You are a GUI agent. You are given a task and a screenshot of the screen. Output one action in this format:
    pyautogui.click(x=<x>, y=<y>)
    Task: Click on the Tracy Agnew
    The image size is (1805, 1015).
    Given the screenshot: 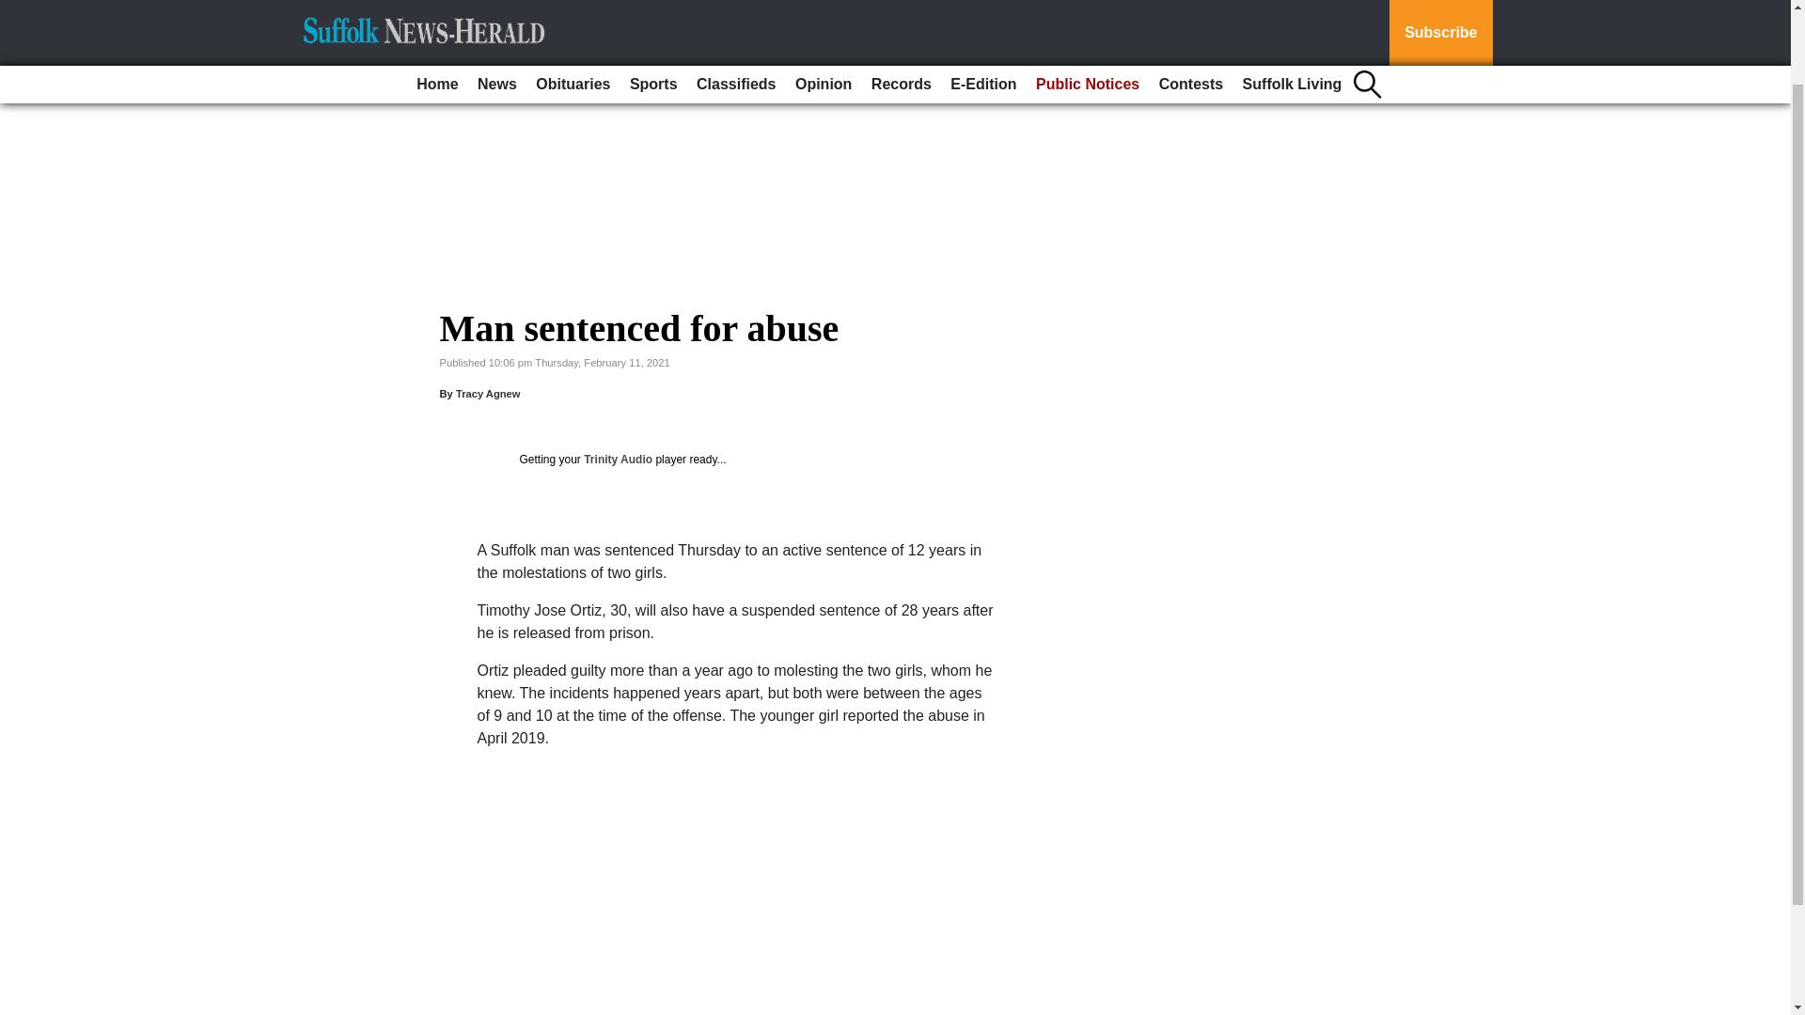 What is the action you would take?
    pyautogui.click(x=489, y=393)
    